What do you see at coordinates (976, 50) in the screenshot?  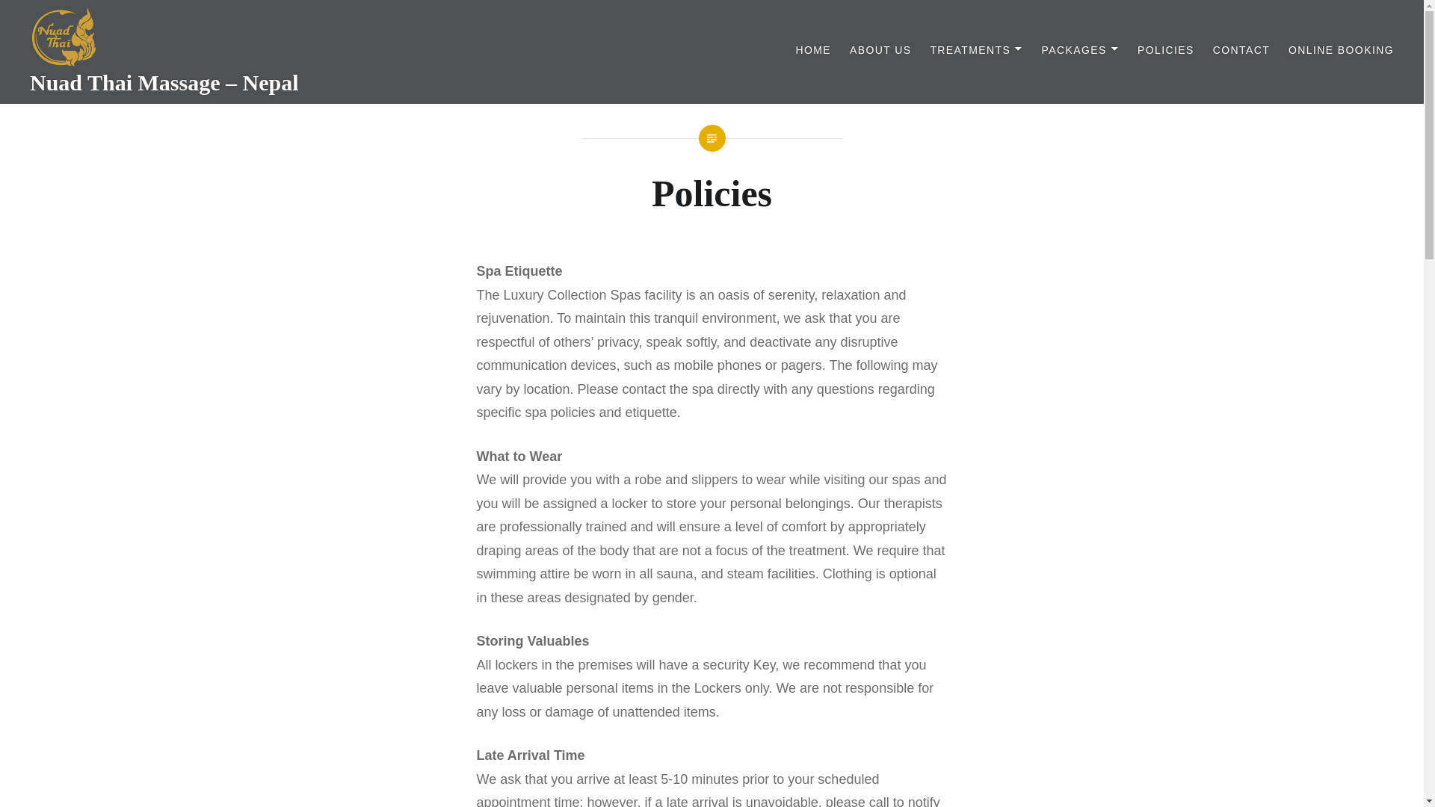 I see `TREATMENTS` at bounding box center [976, 50].